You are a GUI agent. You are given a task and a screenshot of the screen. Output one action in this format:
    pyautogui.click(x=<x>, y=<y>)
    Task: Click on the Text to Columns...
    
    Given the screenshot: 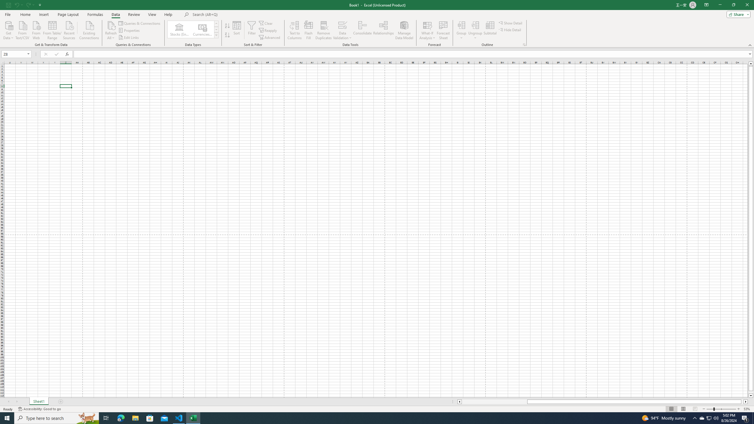 What is the action you would take?
    pyautogui.click(x=294, y=30)
    